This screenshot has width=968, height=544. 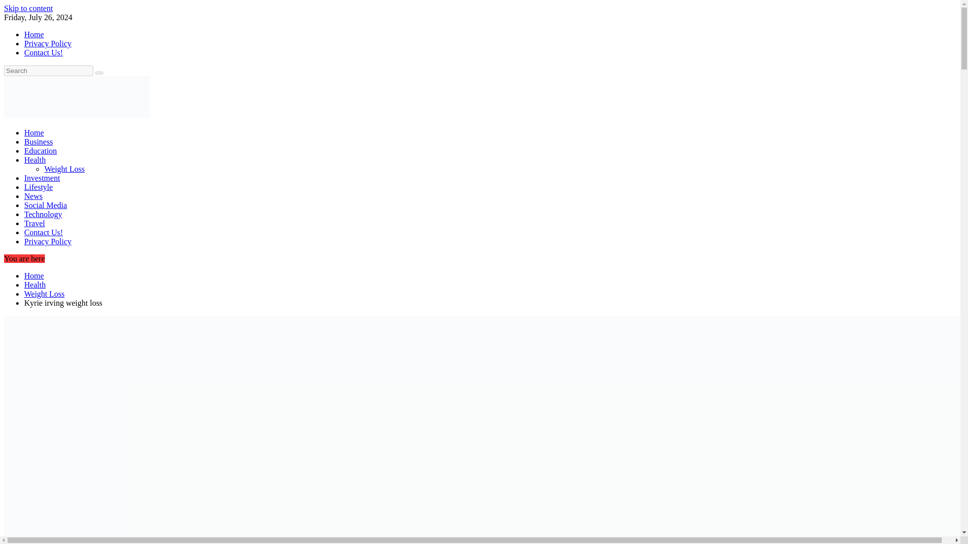 What do you see at coordinates (35, 160) in the screenshot?
I see `Health` at bounding box center [35, 160].